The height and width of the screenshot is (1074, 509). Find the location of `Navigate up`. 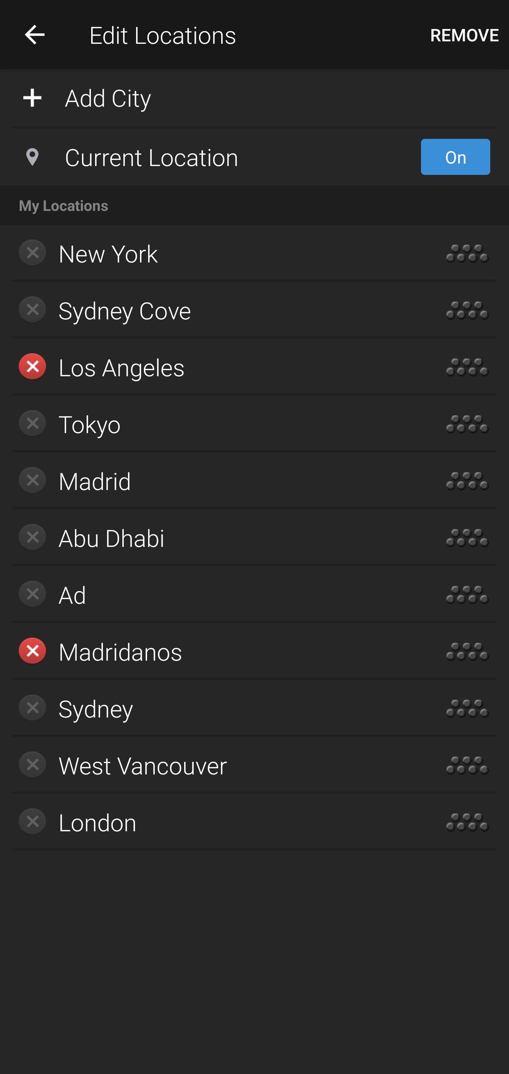

Navigate up is located at coordinates (35, 34).